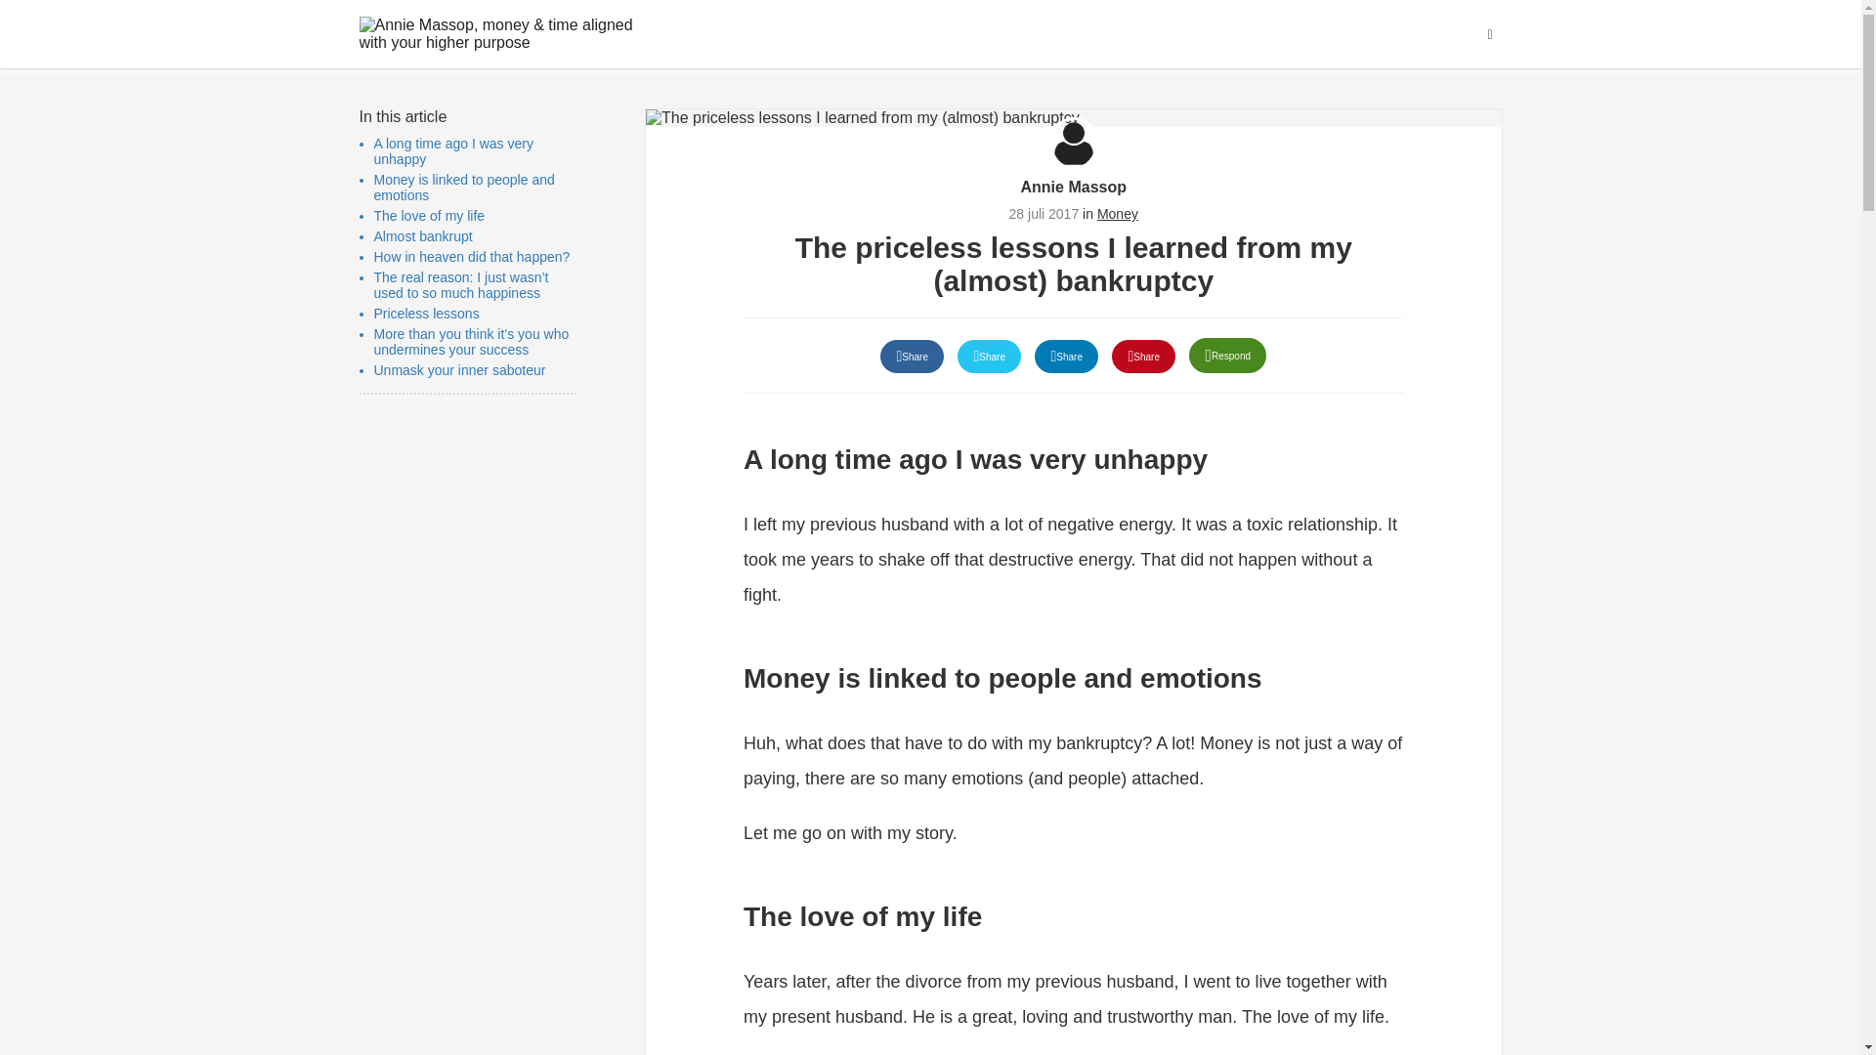 The image size is (1876, 1055). What do you see at coordinates (1143, 356) in the screenshot?
I see `Share` at bounding box center [1143, 356].